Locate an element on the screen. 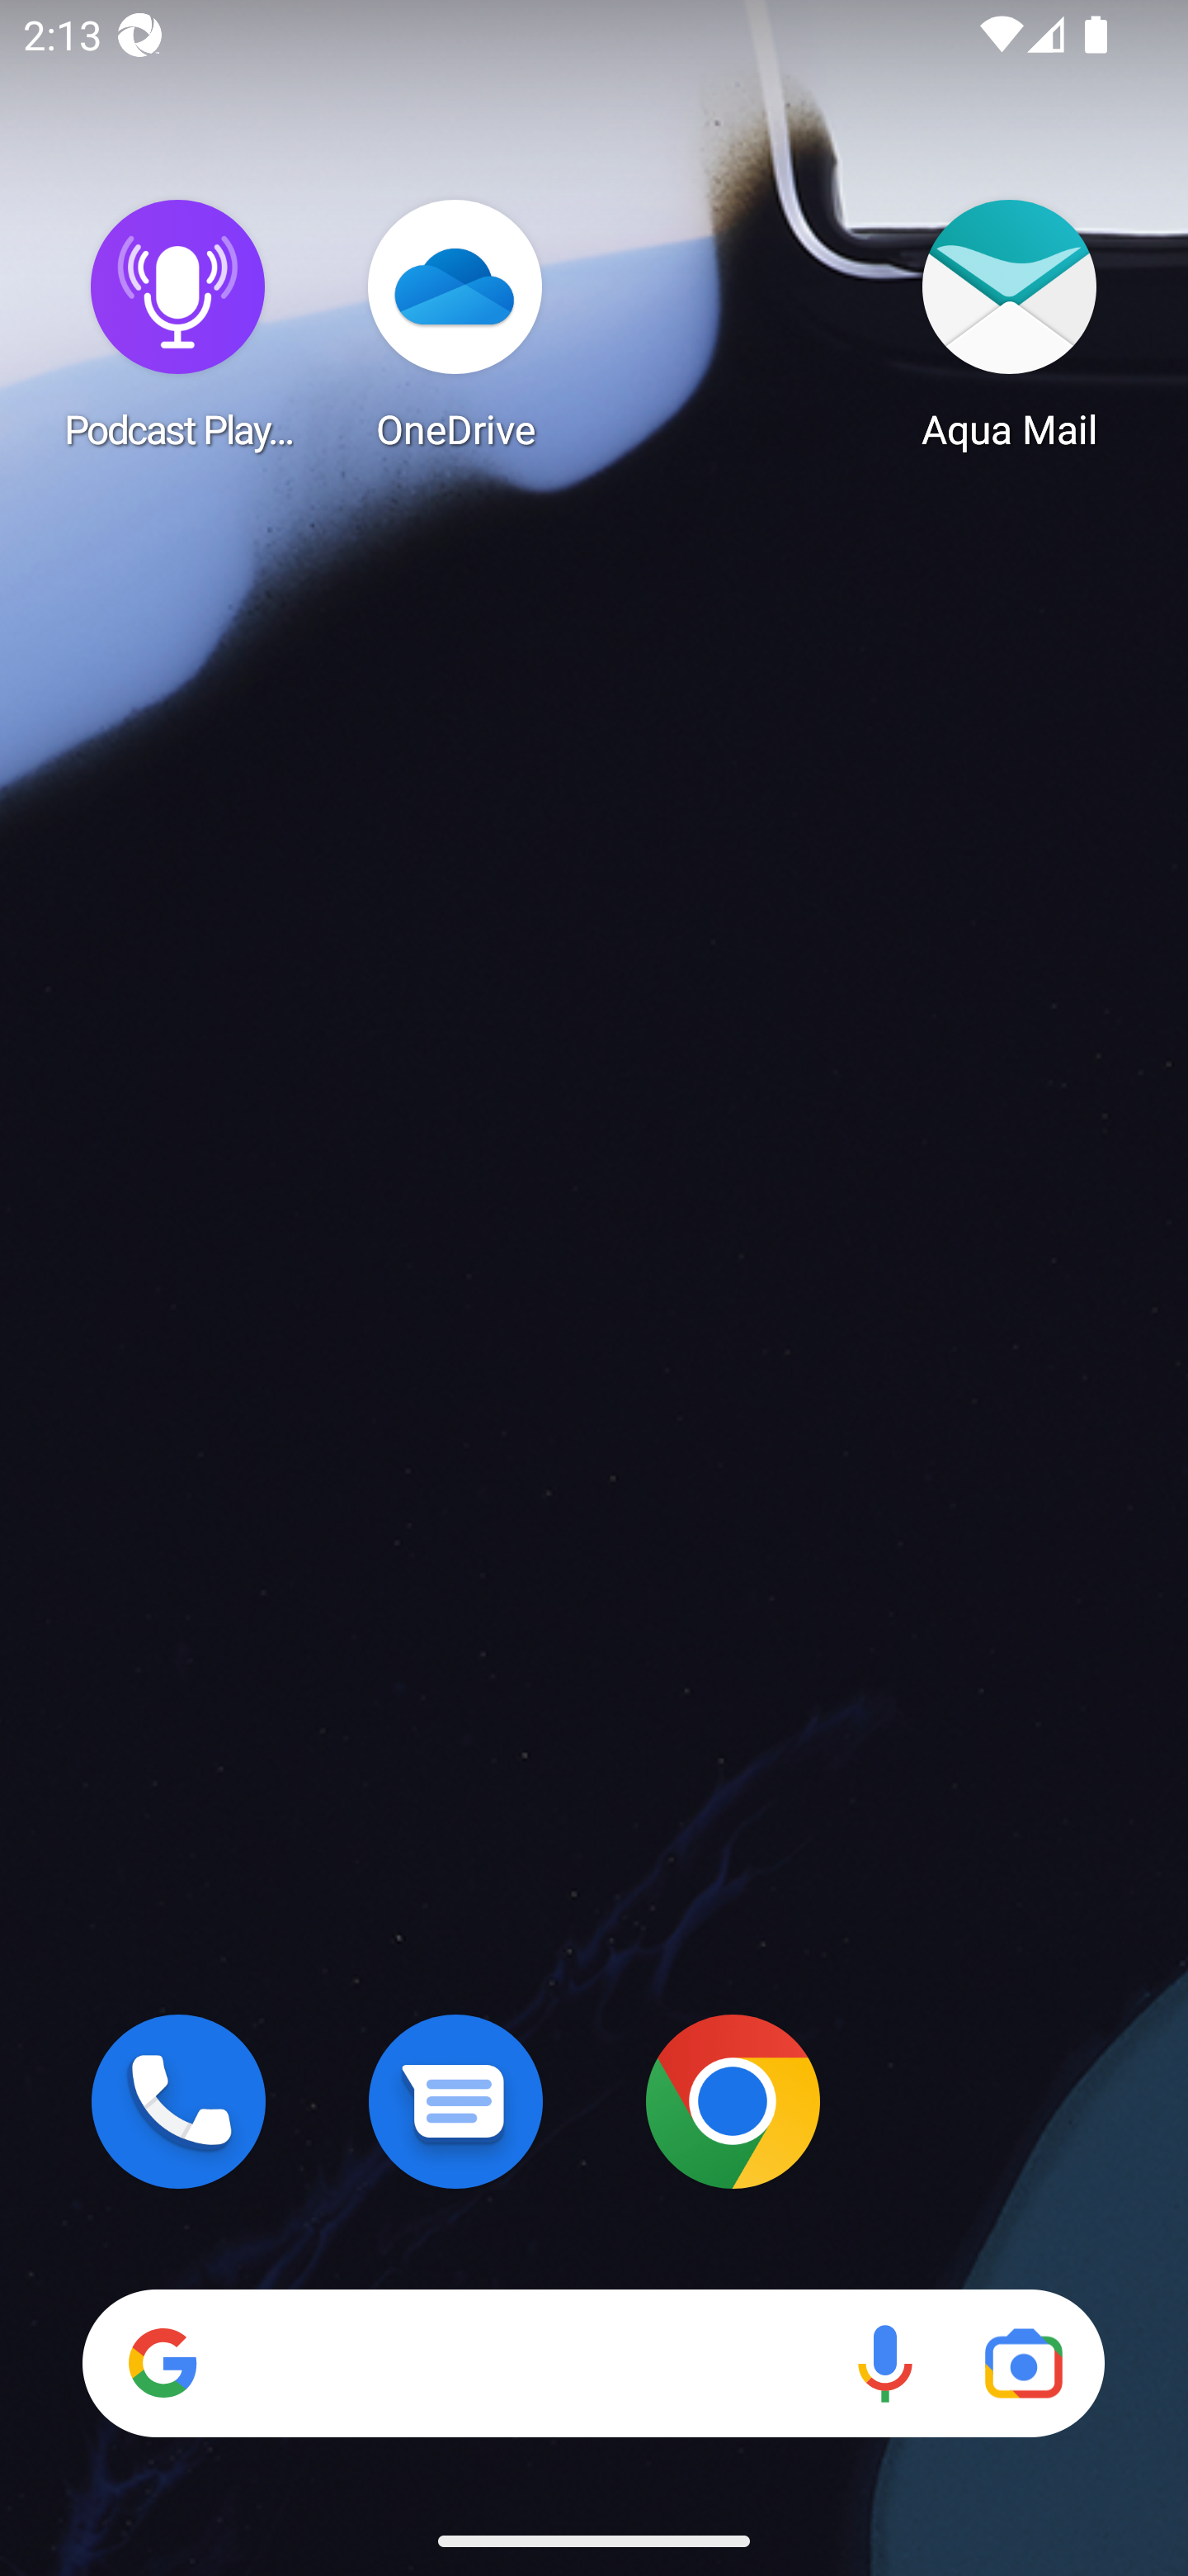 The height and width of the screenshot is (2576, 1188). Phone is located at coordinates (178, 2101).